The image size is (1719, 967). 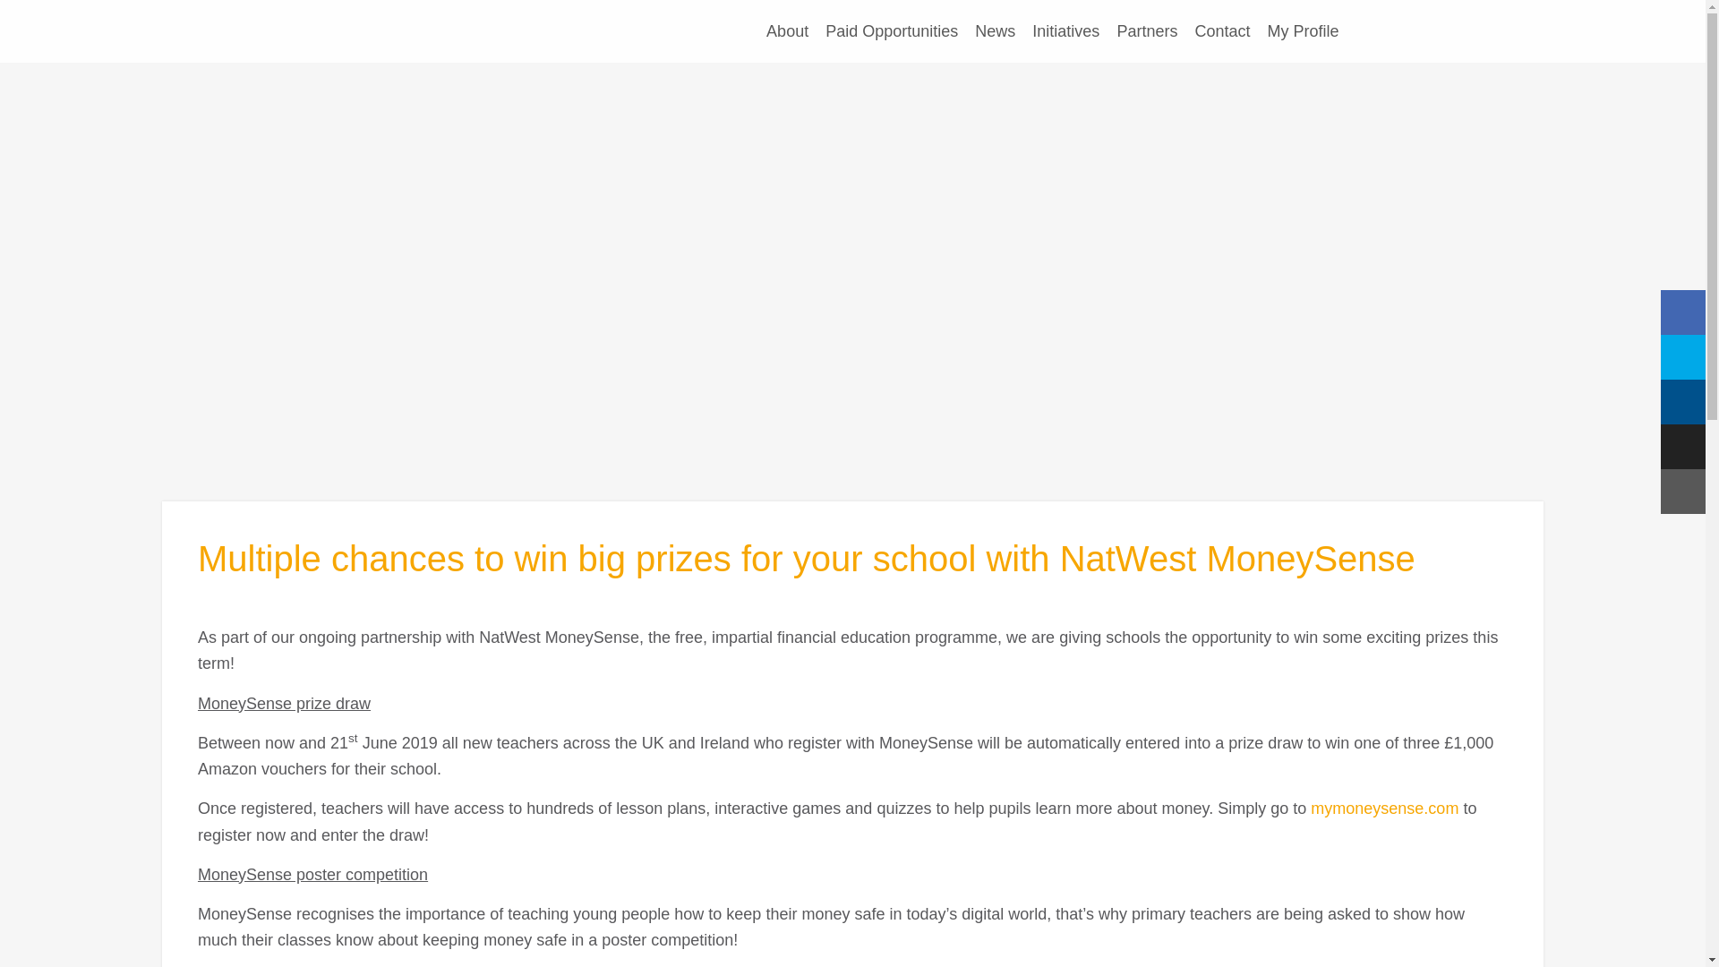 I want to click on Paid Opportunities, so click(x=891, y=31).